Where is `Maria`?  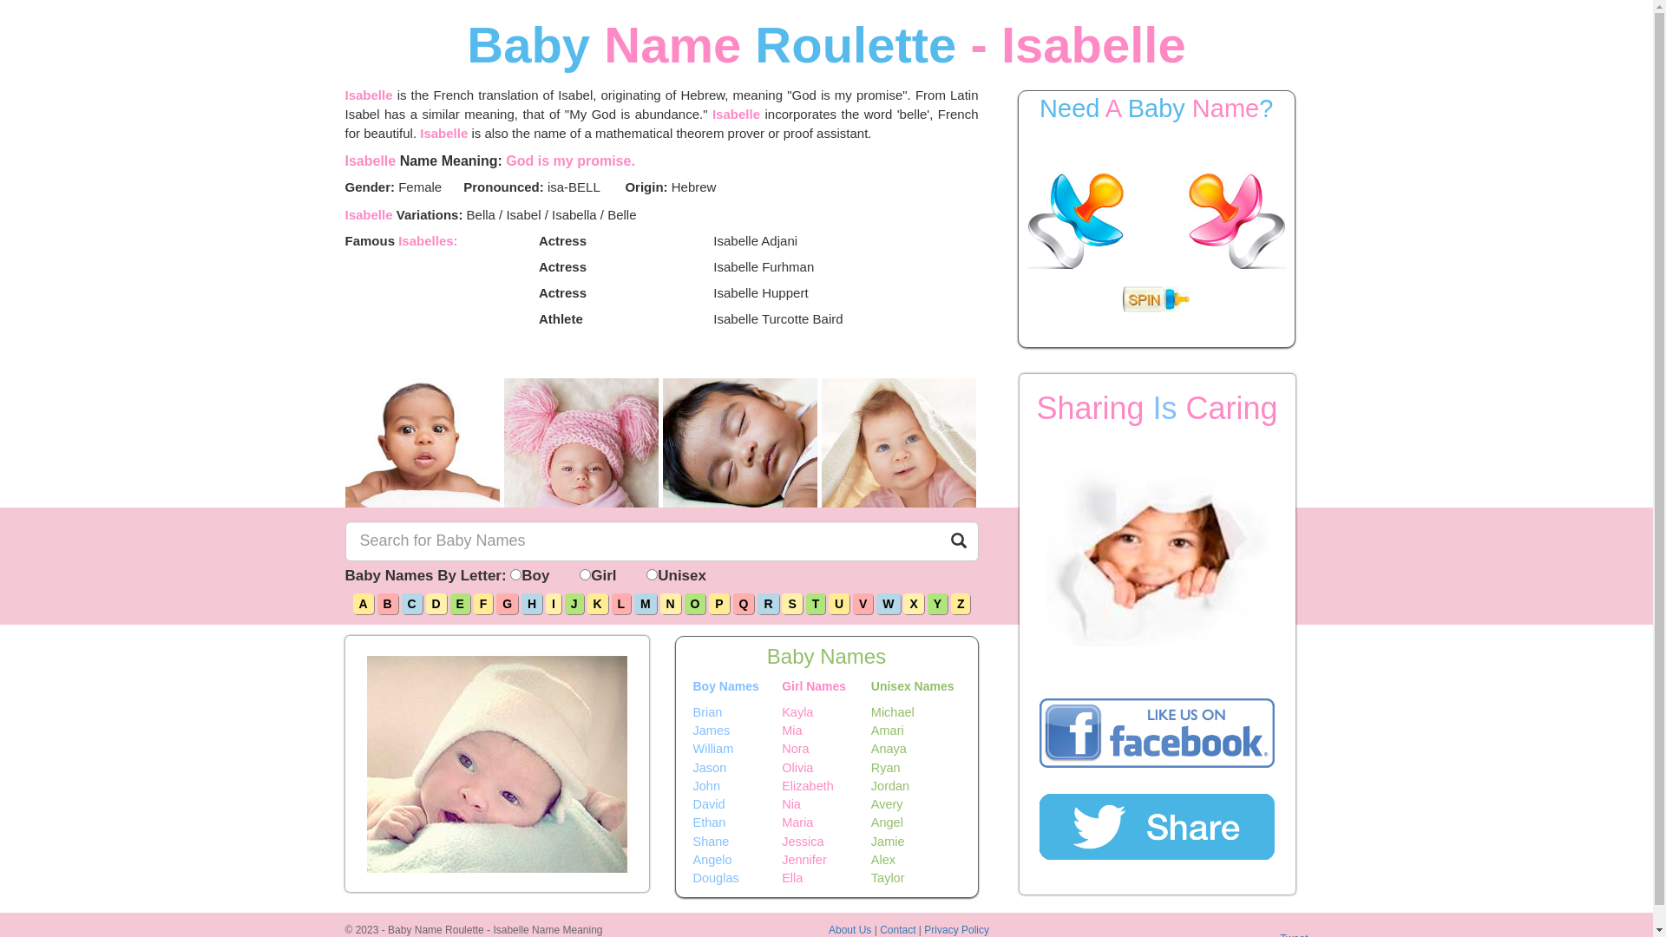
Maria is located at coordinates (826, 822).